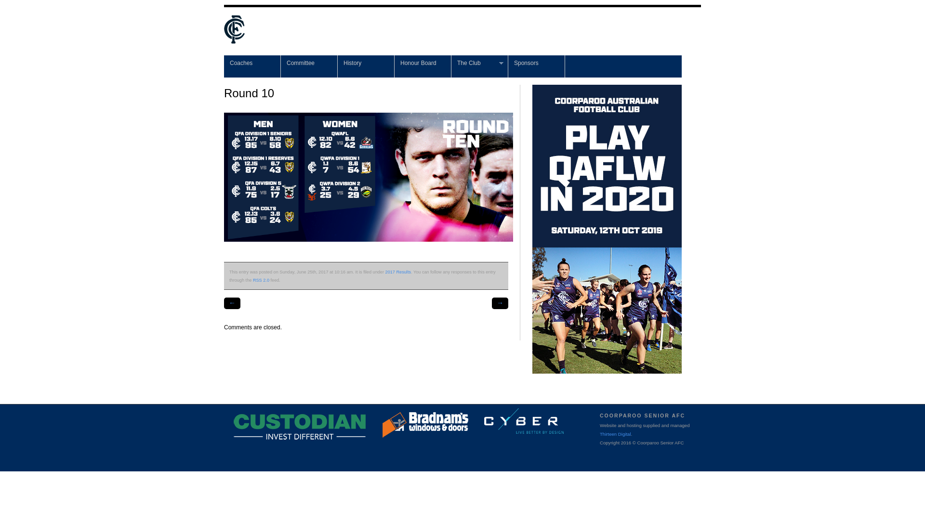 The height and width of the screenshot is (520, 925). Describe the element at coordinates (398, 272) in the screenshot. I see `2017 Results` at that location.